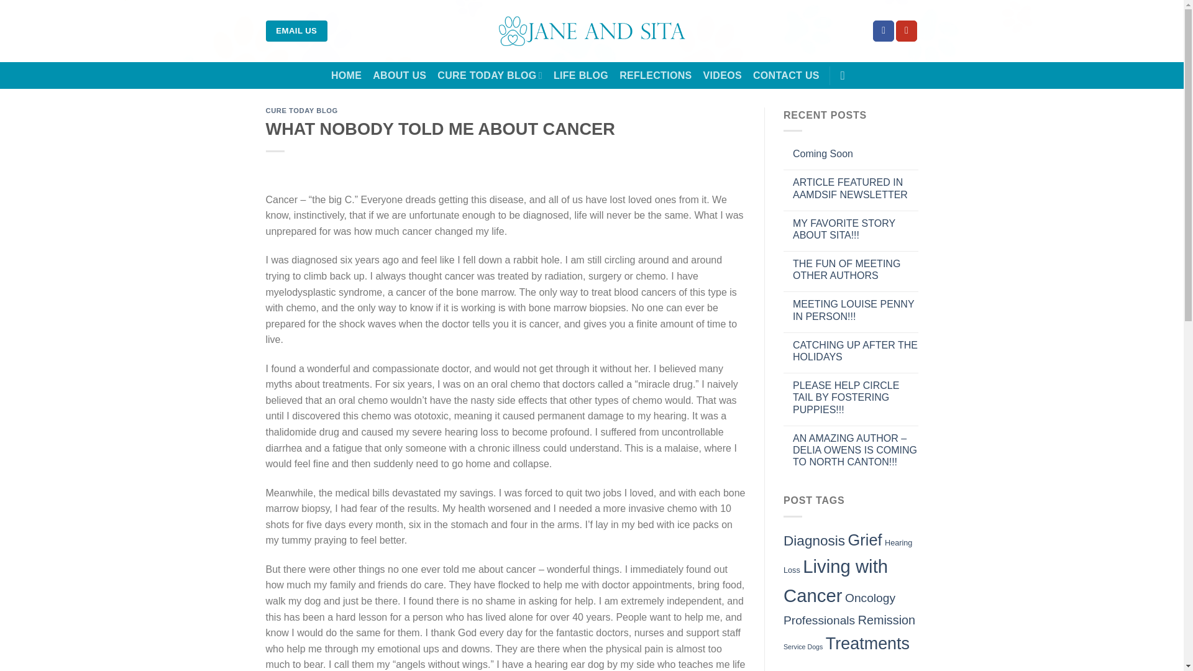 The height and width of the screenshot is (671, 1193). I want to click on HOME, so click(346, 76).